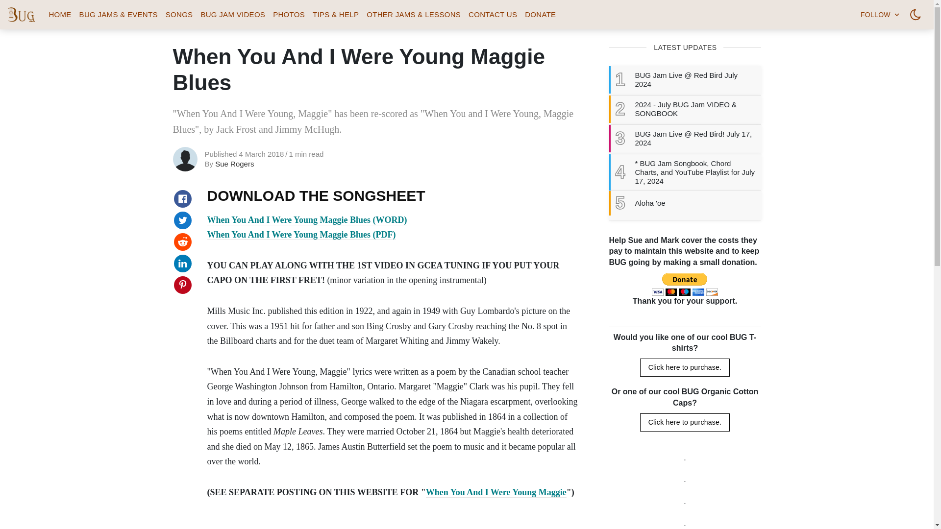 The width and height of the screenshot is (941, 529). I want to click on CONTACT US, so click(493, 15).